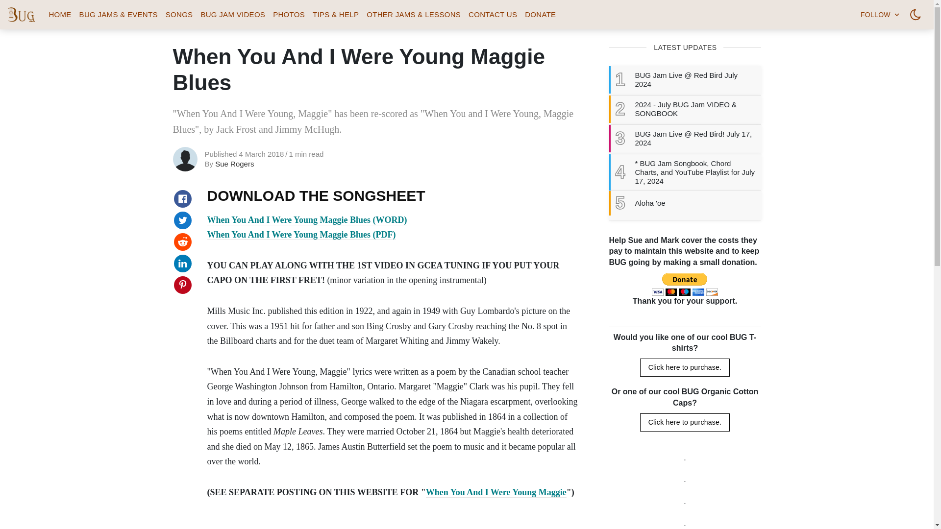 The width and height of the screenshot is (941, 529). I want to click on CONTACT US, so click(493, 15).